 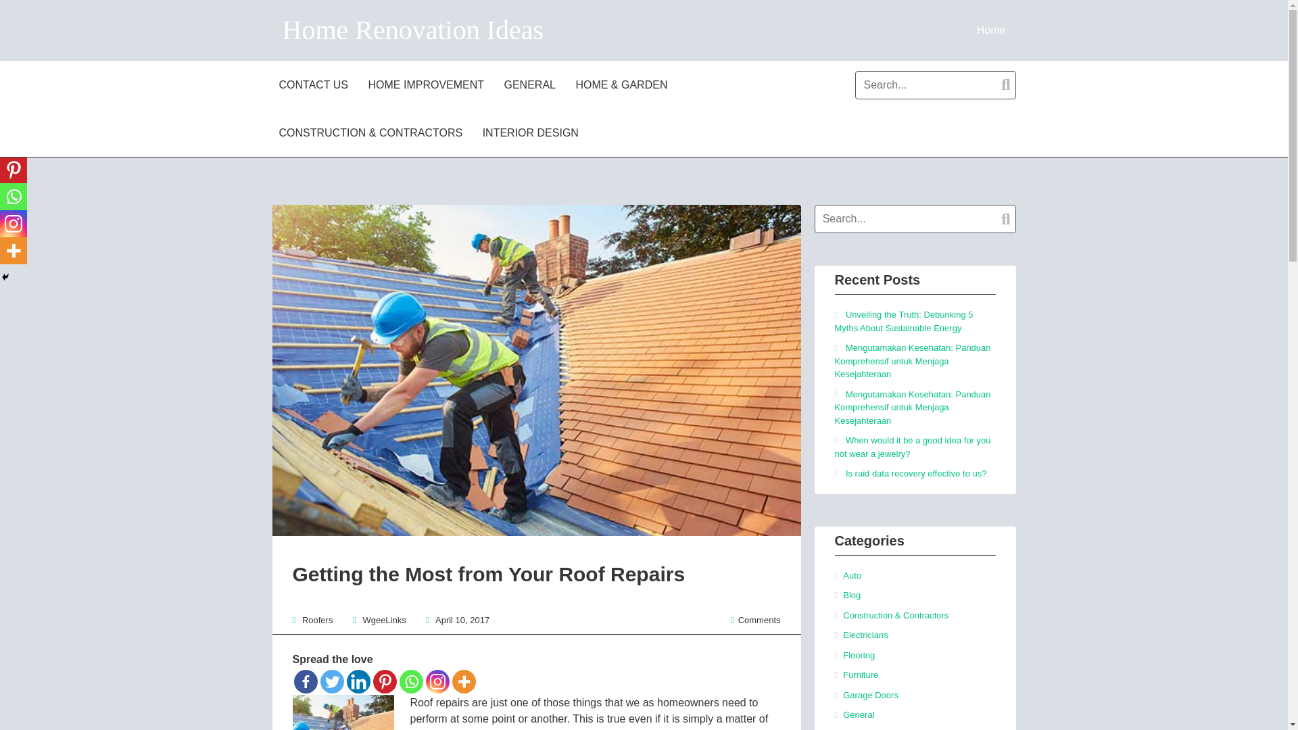 What do you see at coordinates (14, 143) in the screenshot?
I see `Linkedin` at bounding box center [14, 143].